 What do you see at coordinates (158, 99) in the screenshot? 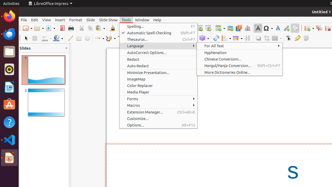
I see `Forms` at bounding box center [158, 99].